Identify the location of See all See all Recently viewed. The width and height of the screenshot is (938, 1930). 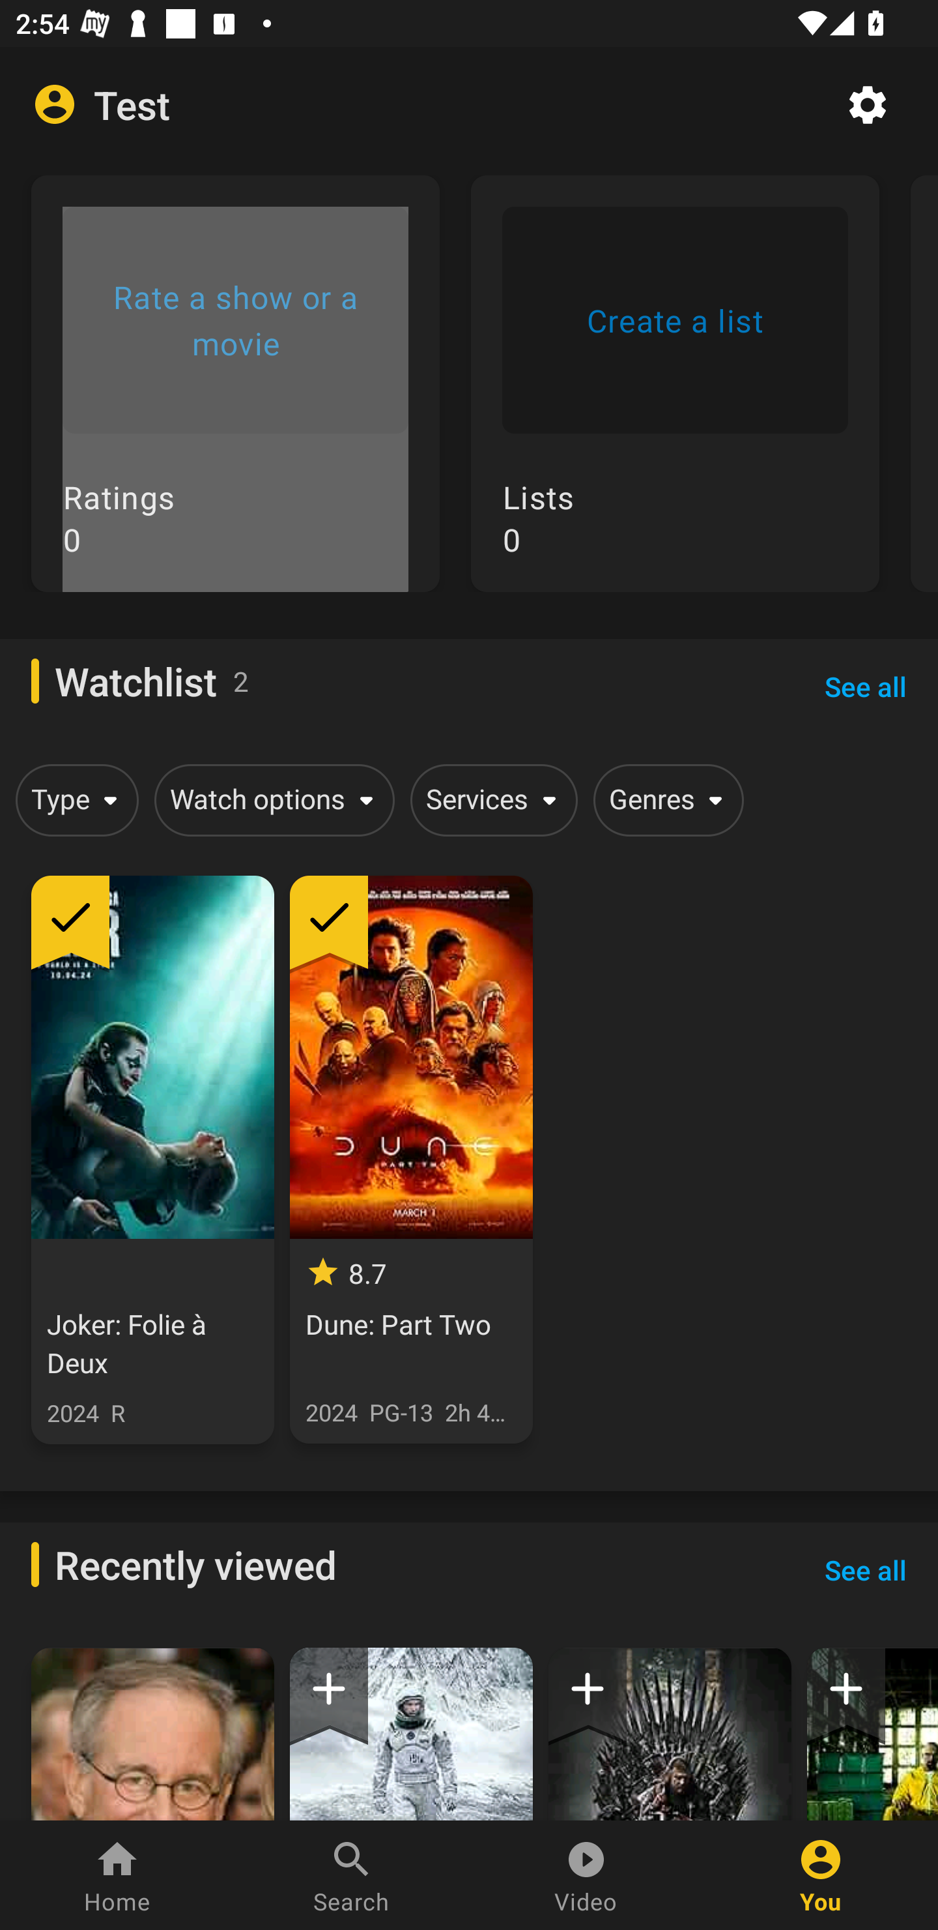
(865, 1570).